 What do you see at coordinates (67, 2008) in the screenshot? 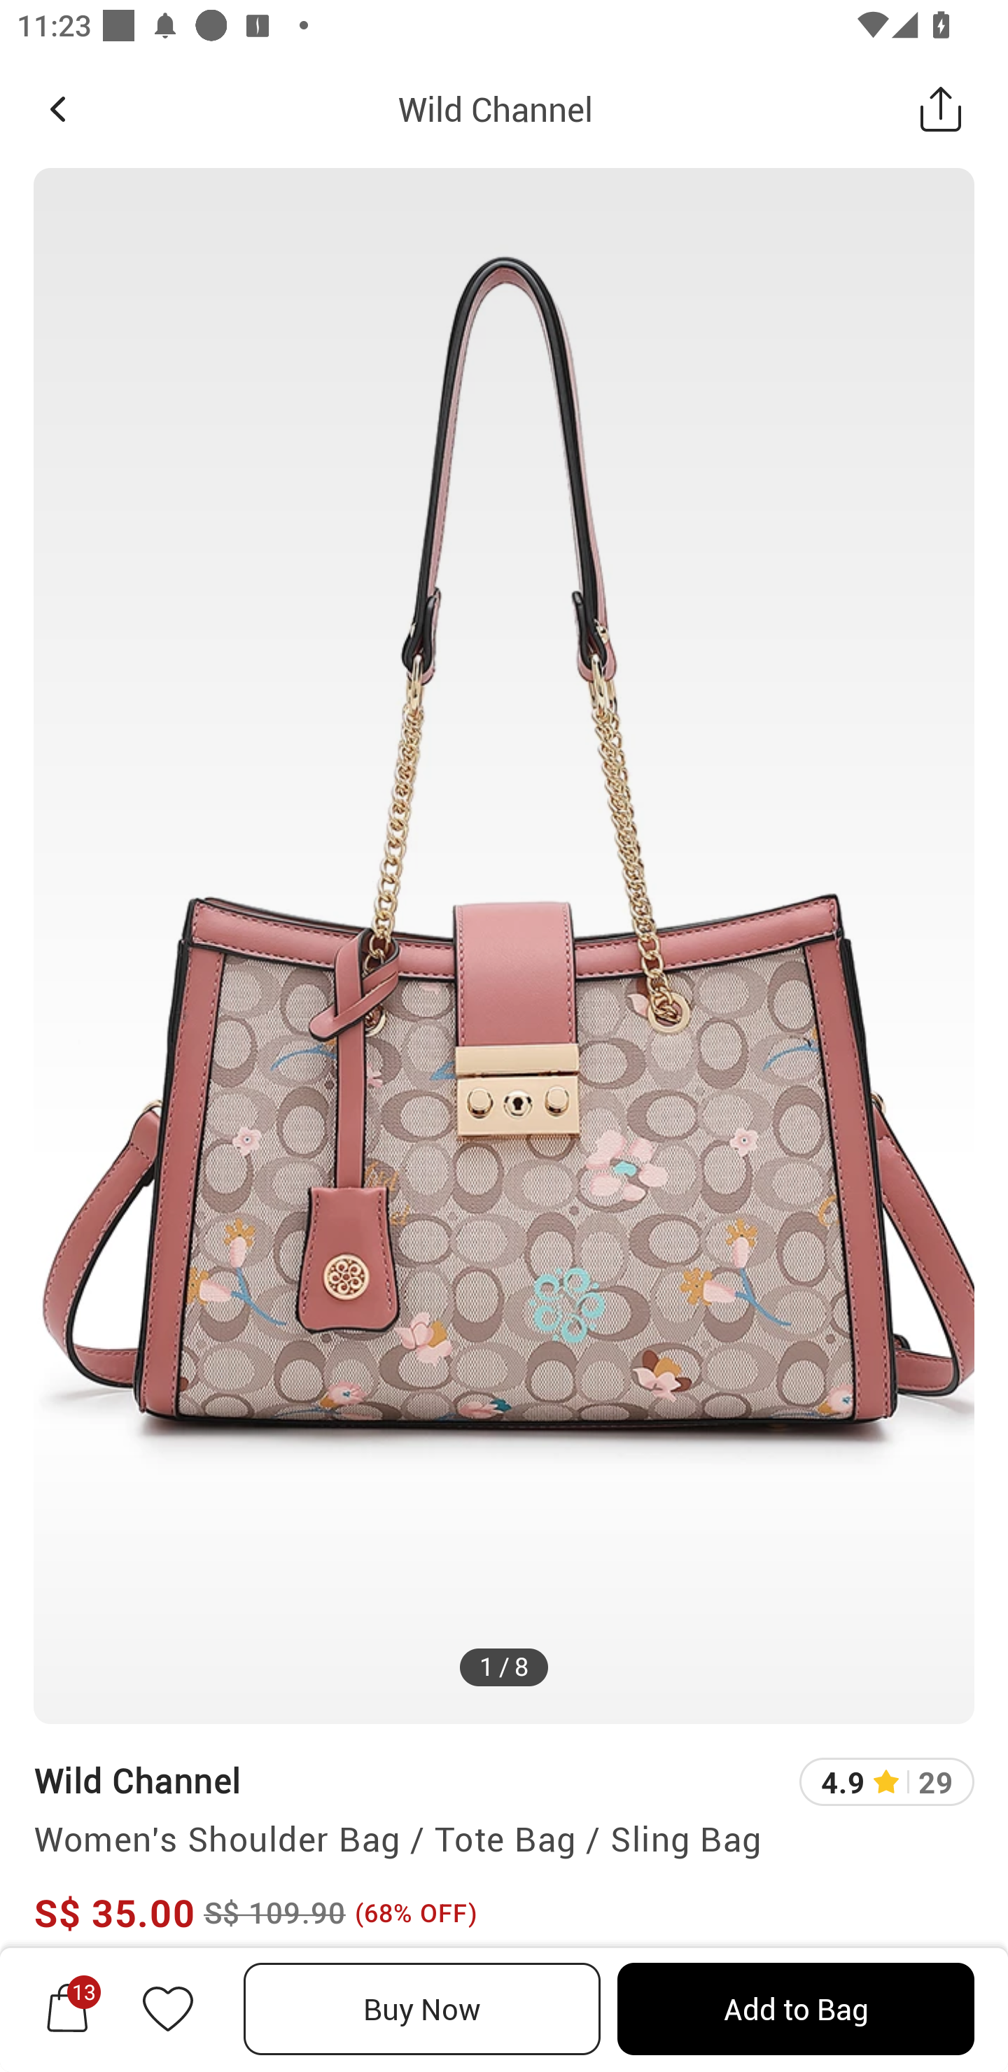
I see `13` at bounding box center [67, 2008].